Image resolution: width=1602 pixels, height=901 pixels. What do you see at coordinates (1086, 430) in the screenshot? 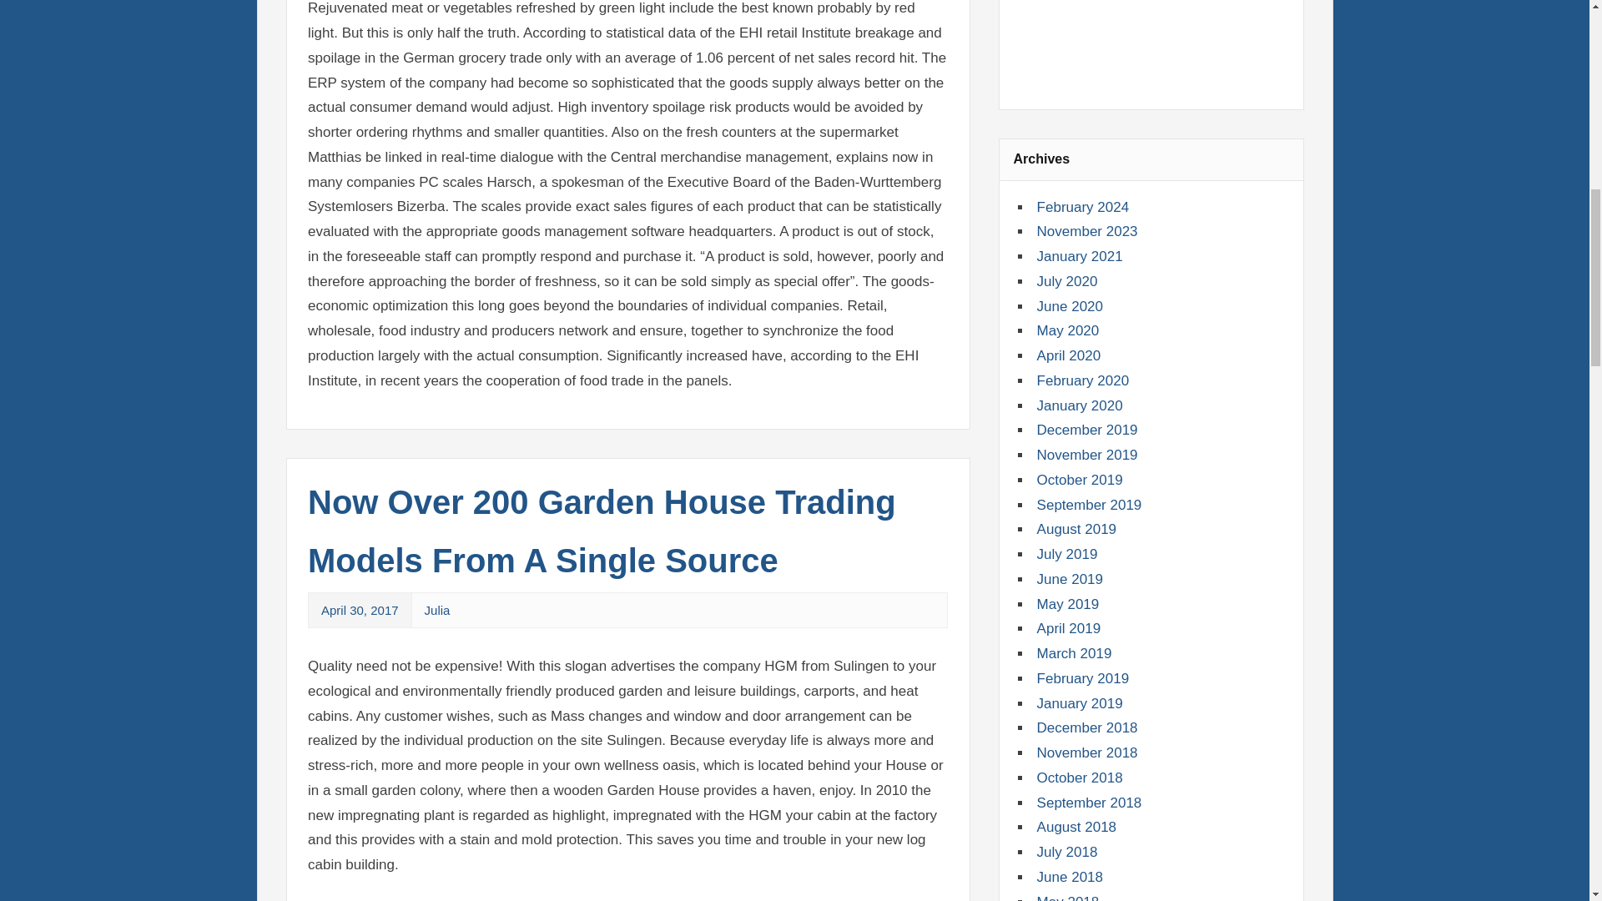
I see `December 2019` at bounding box center [1086, 430].